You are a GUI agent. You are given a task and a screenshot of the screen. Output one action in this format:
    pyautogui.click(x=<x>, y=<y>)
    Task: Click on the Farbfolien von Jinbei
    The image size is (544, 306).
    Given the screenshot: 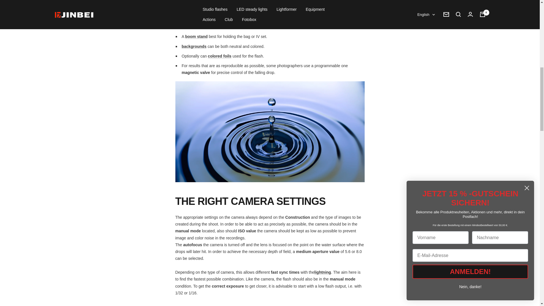 What is the action you would take?
    pyautogui.click(x=220, y=56)
    